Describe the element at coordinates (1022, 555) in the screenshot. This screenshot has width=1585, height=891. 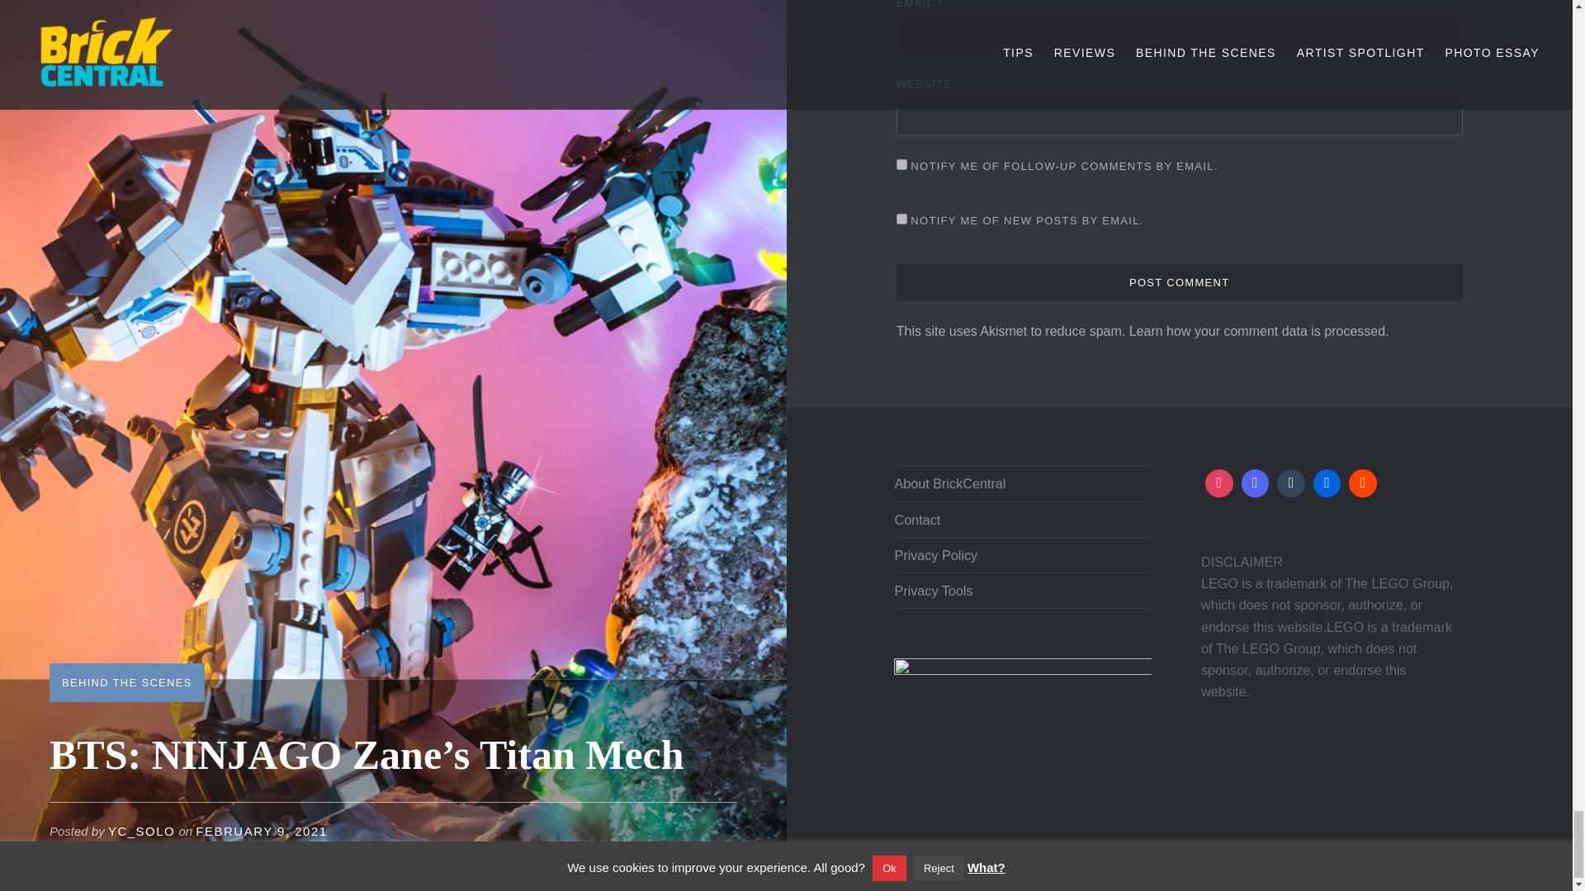
I see `Privacy Policy` at that location.